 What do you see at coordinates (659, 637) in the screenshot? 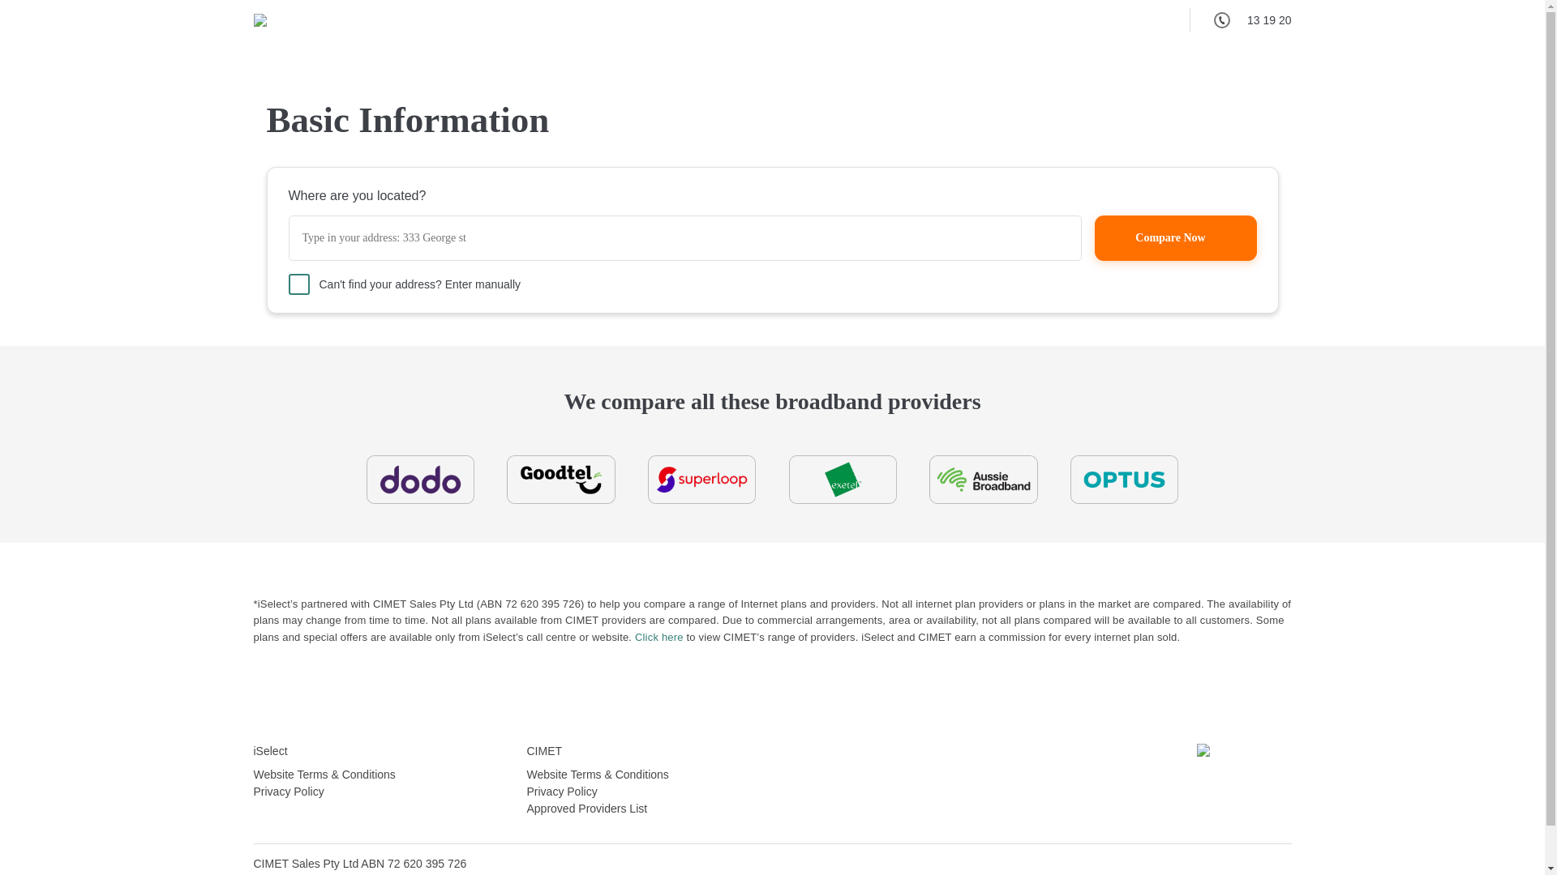
I see `Click here` at bounding box center [659, 637].